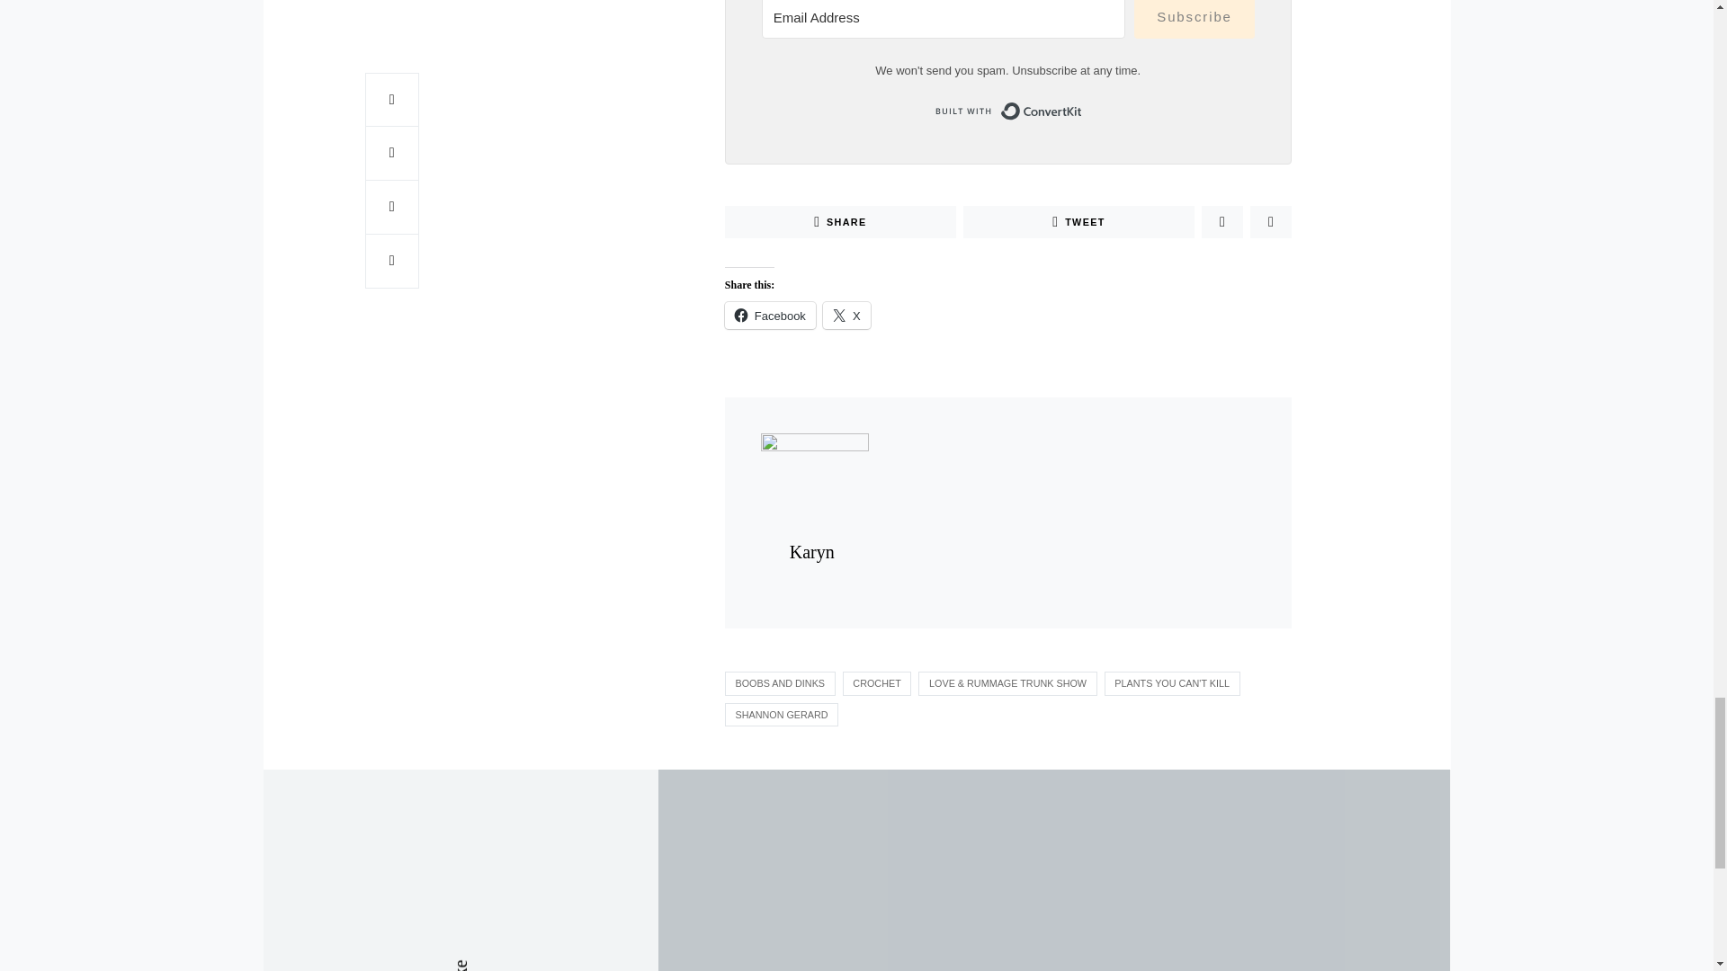 The height and width of the screenshot is (971, 1727). I want to click on Click to share on Facebook, so click(770, 315).